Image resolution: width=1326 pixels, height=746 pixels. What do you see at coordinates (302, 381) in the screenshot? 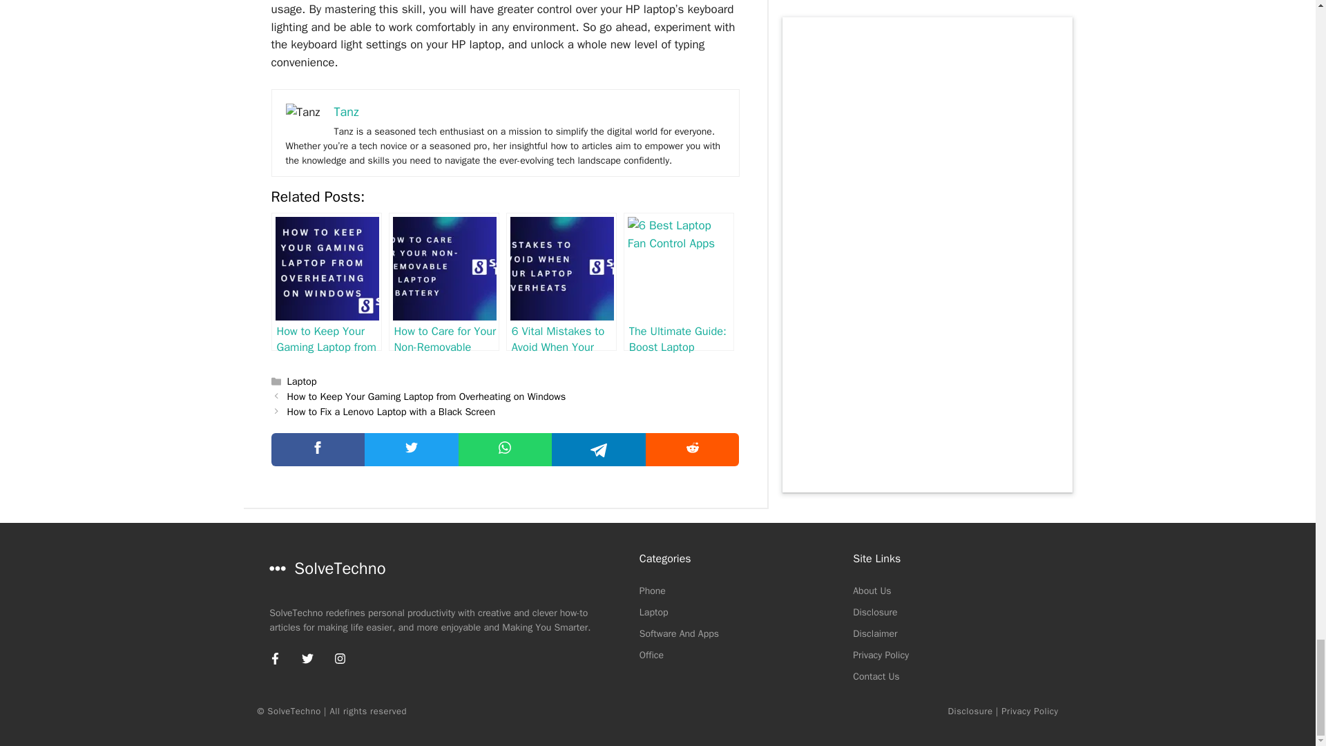
I see `Laptop` at bounding box center [302, 381].